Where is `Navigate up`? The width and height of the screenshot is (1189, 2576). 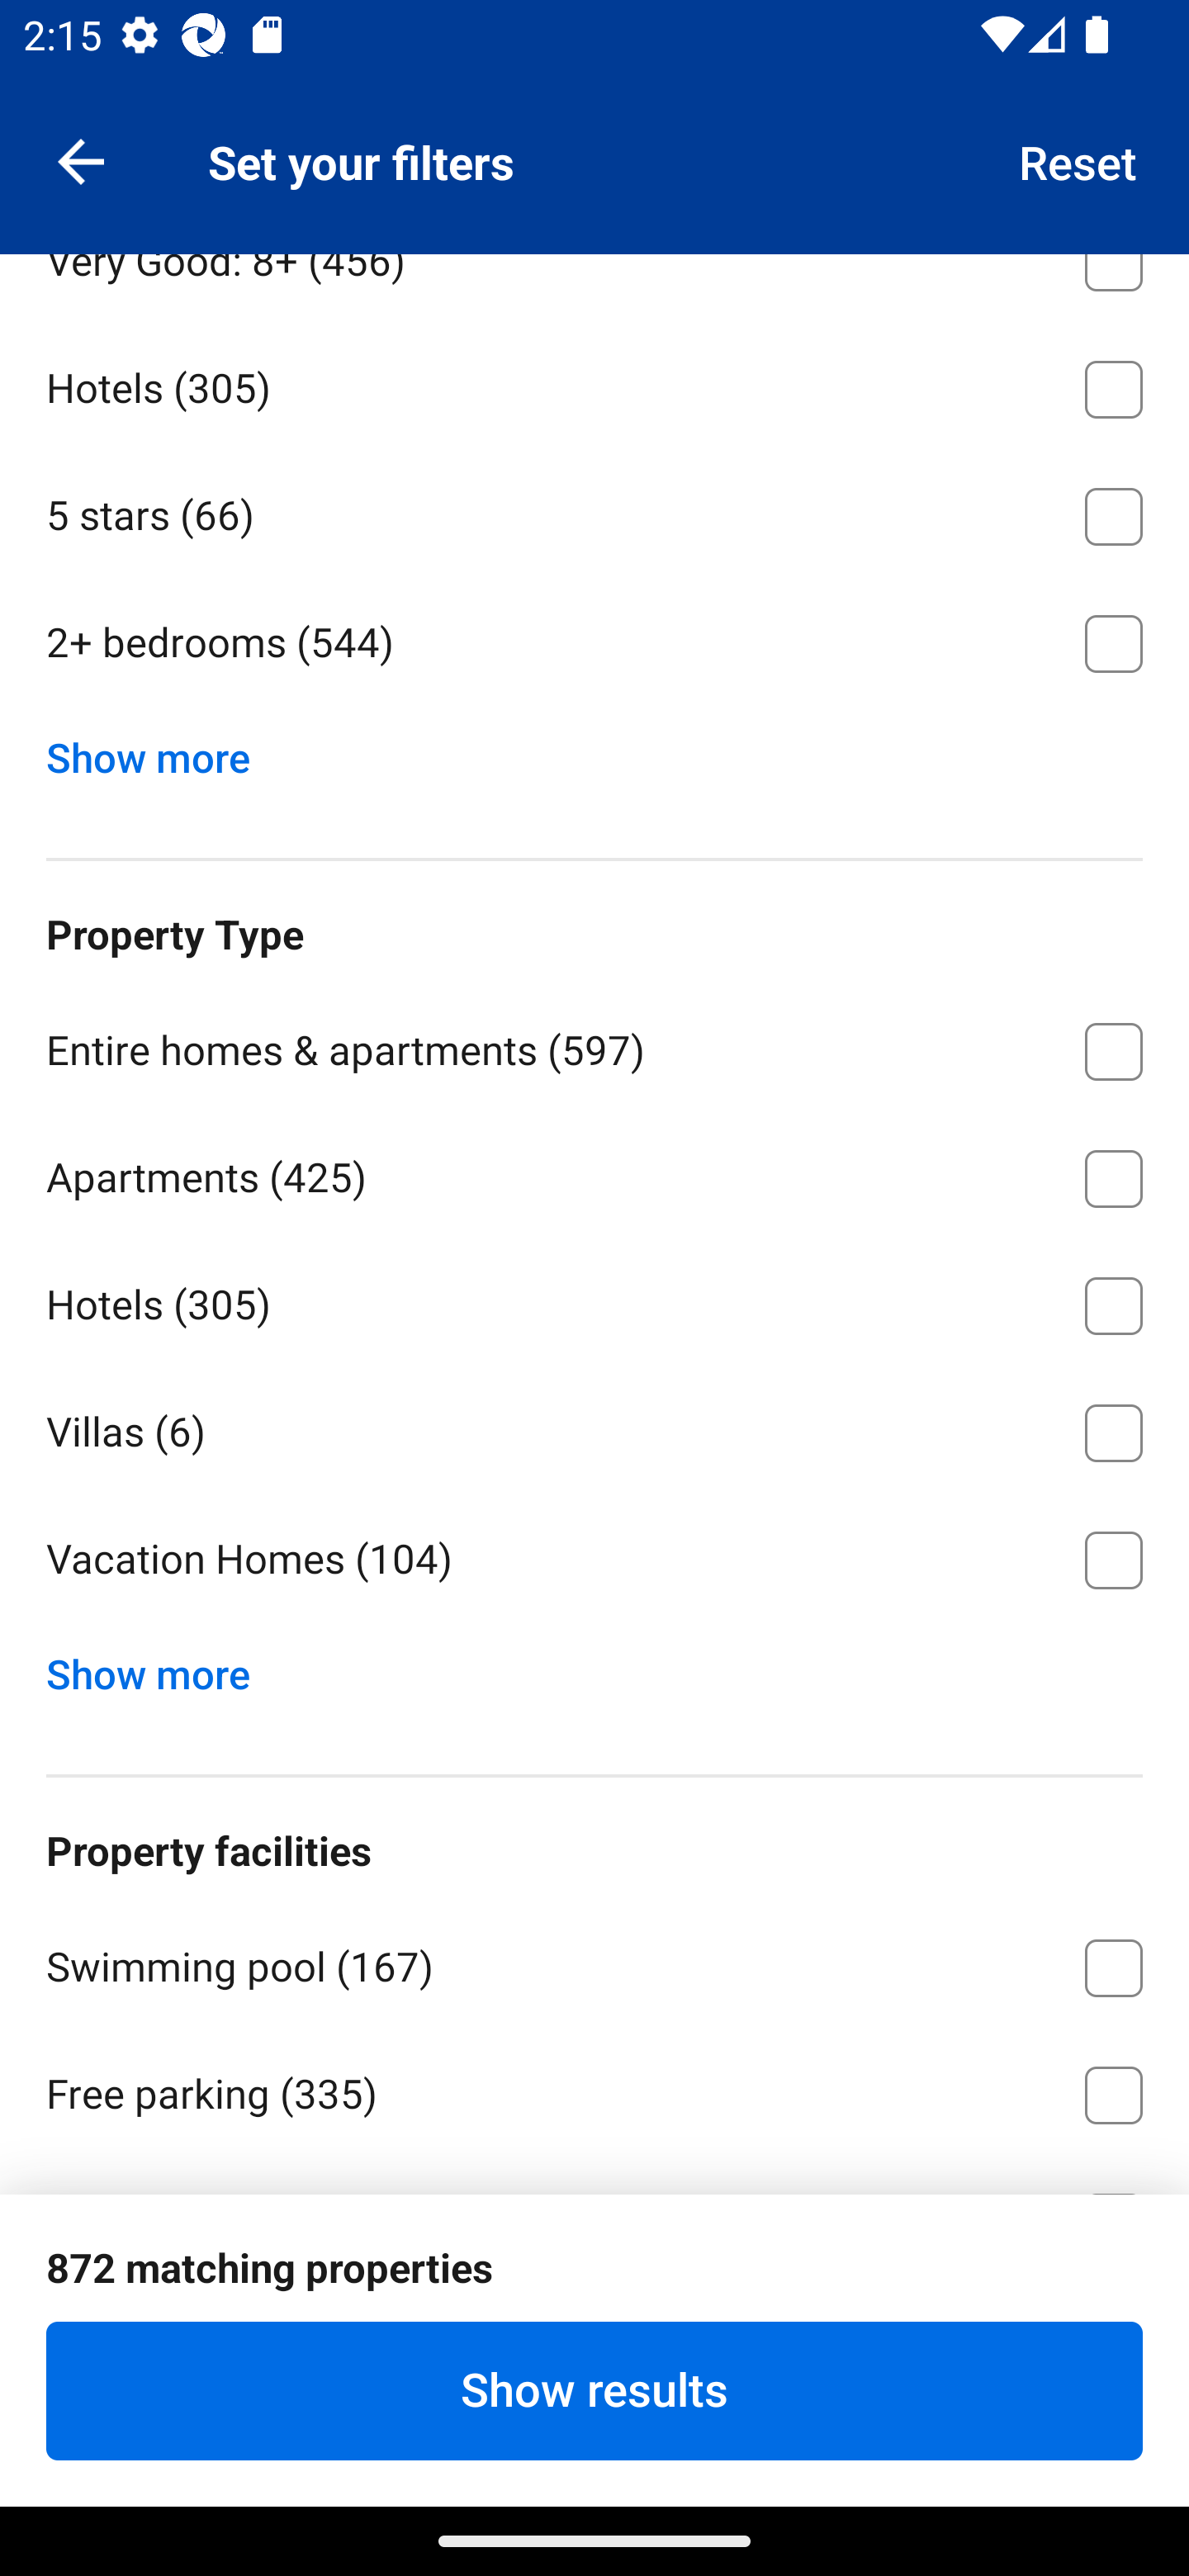 Navigate up is located at coordinates (81, 160).